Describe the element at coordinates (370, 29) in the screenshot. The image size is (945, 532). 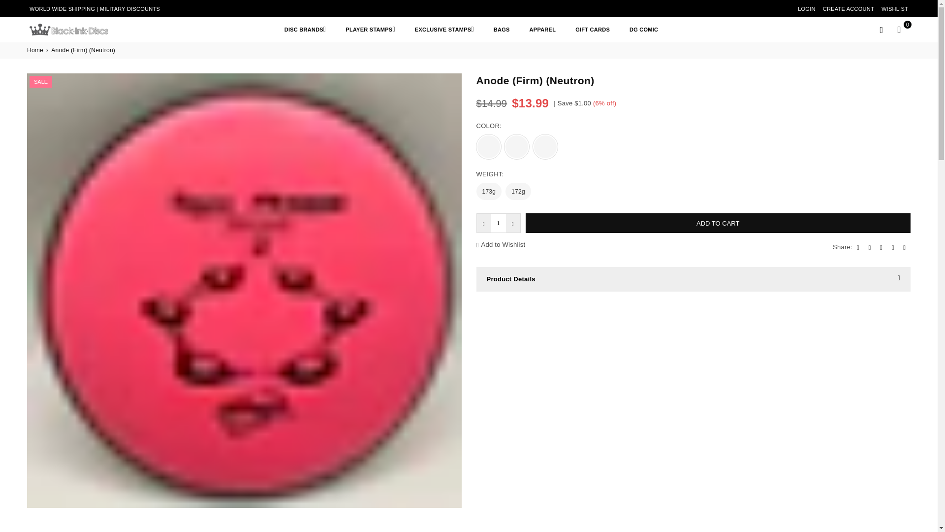
I see `PLAYER STAMPS` at that location.